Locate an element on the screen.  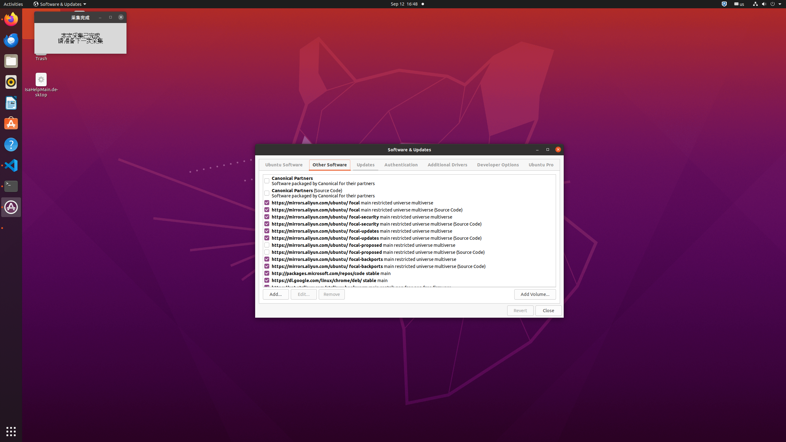
Canonical Partners (Source Code)
Software packaged by Canonical for their partners is located at coordinates (413, 193).